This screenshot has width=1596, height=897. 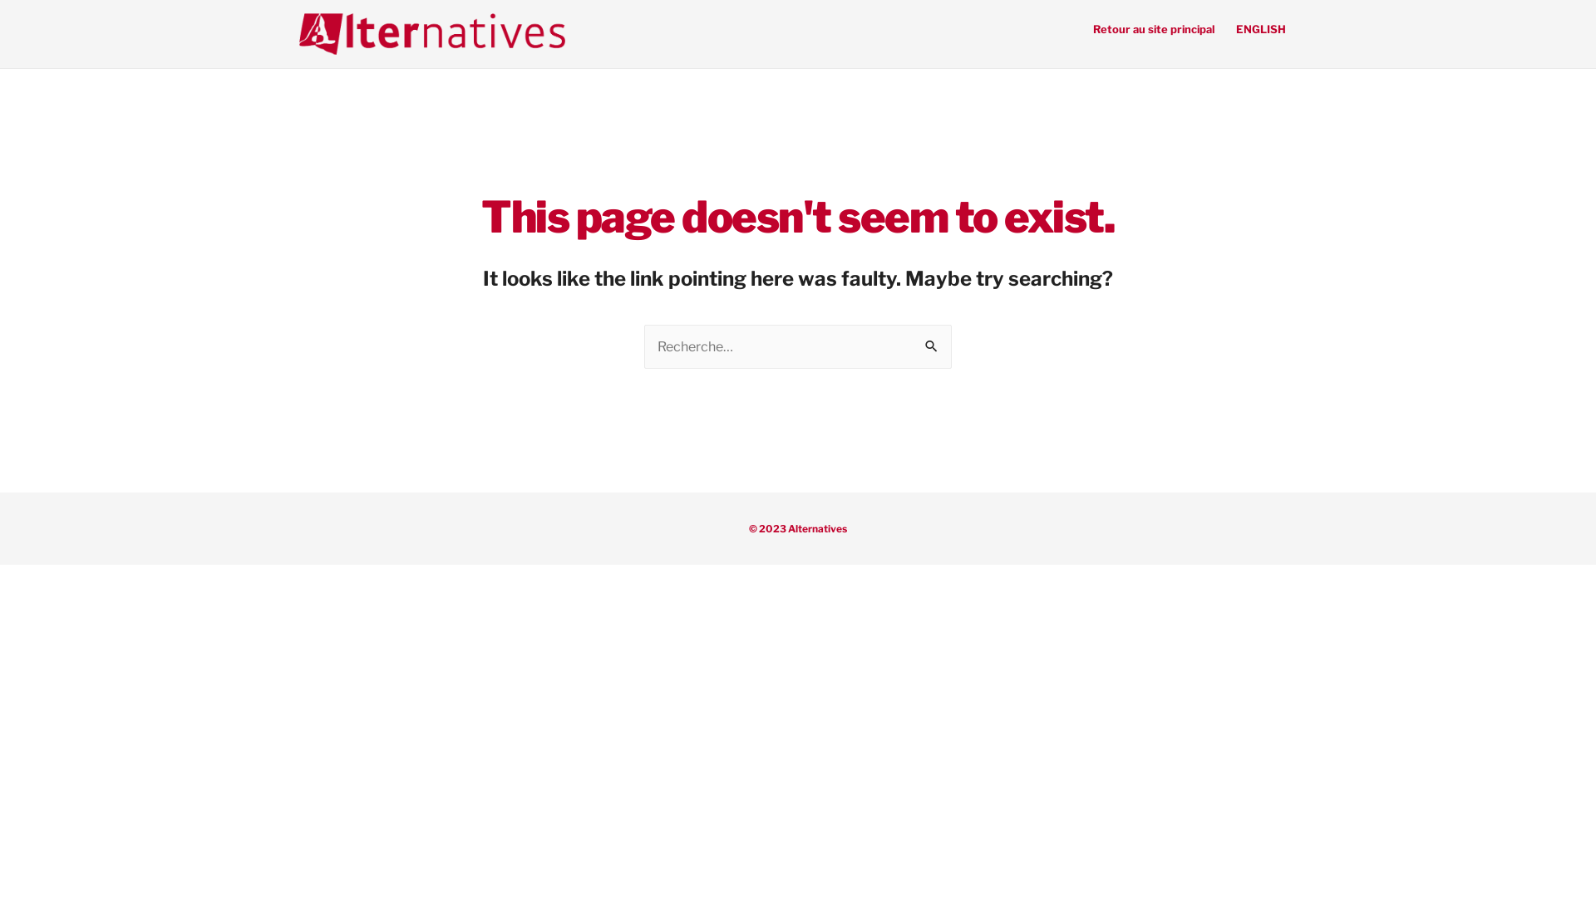 I want to click on ENGLISH, so click(x=1261, y=29).